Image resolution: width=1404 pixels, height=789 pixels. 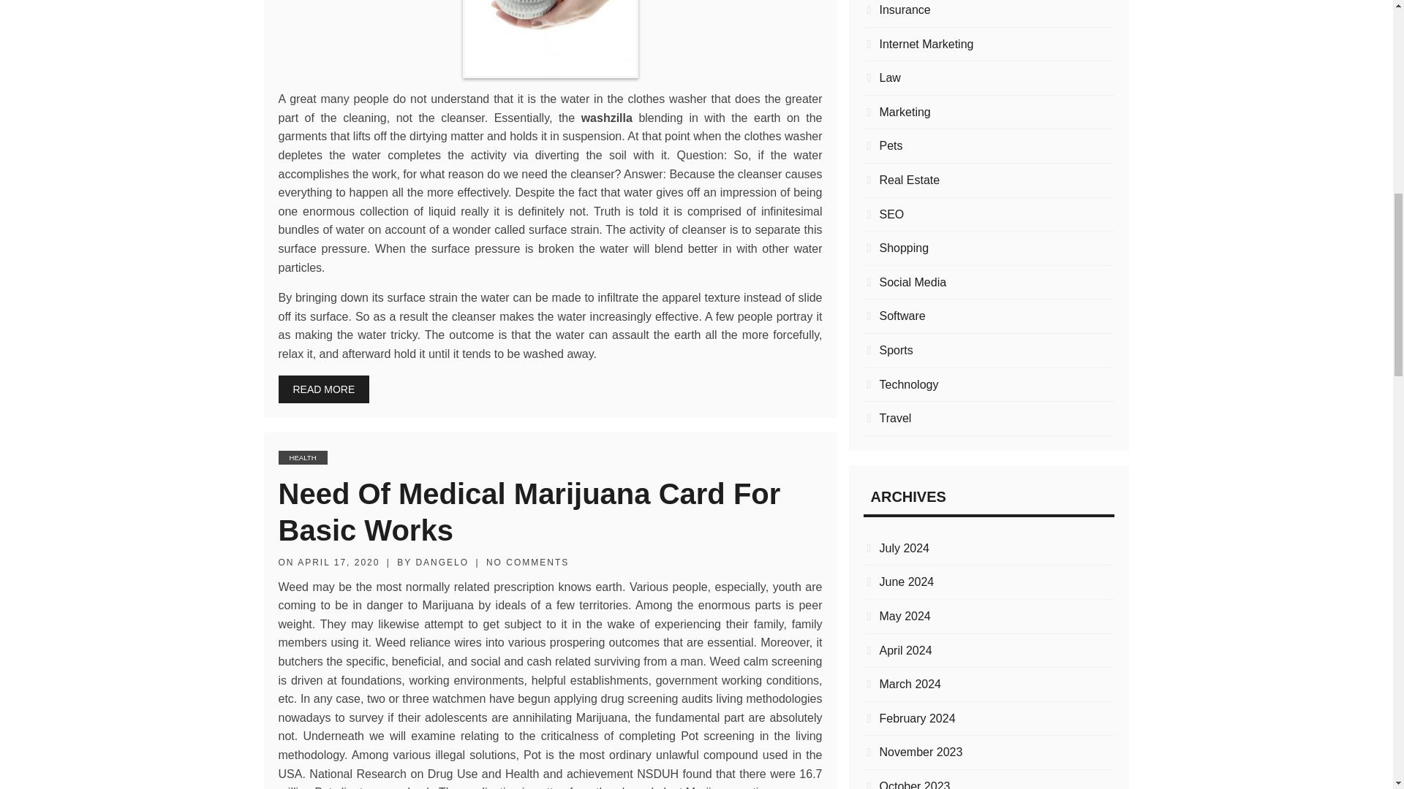 I want to click on HEALTH, so click(x=303, y=457).